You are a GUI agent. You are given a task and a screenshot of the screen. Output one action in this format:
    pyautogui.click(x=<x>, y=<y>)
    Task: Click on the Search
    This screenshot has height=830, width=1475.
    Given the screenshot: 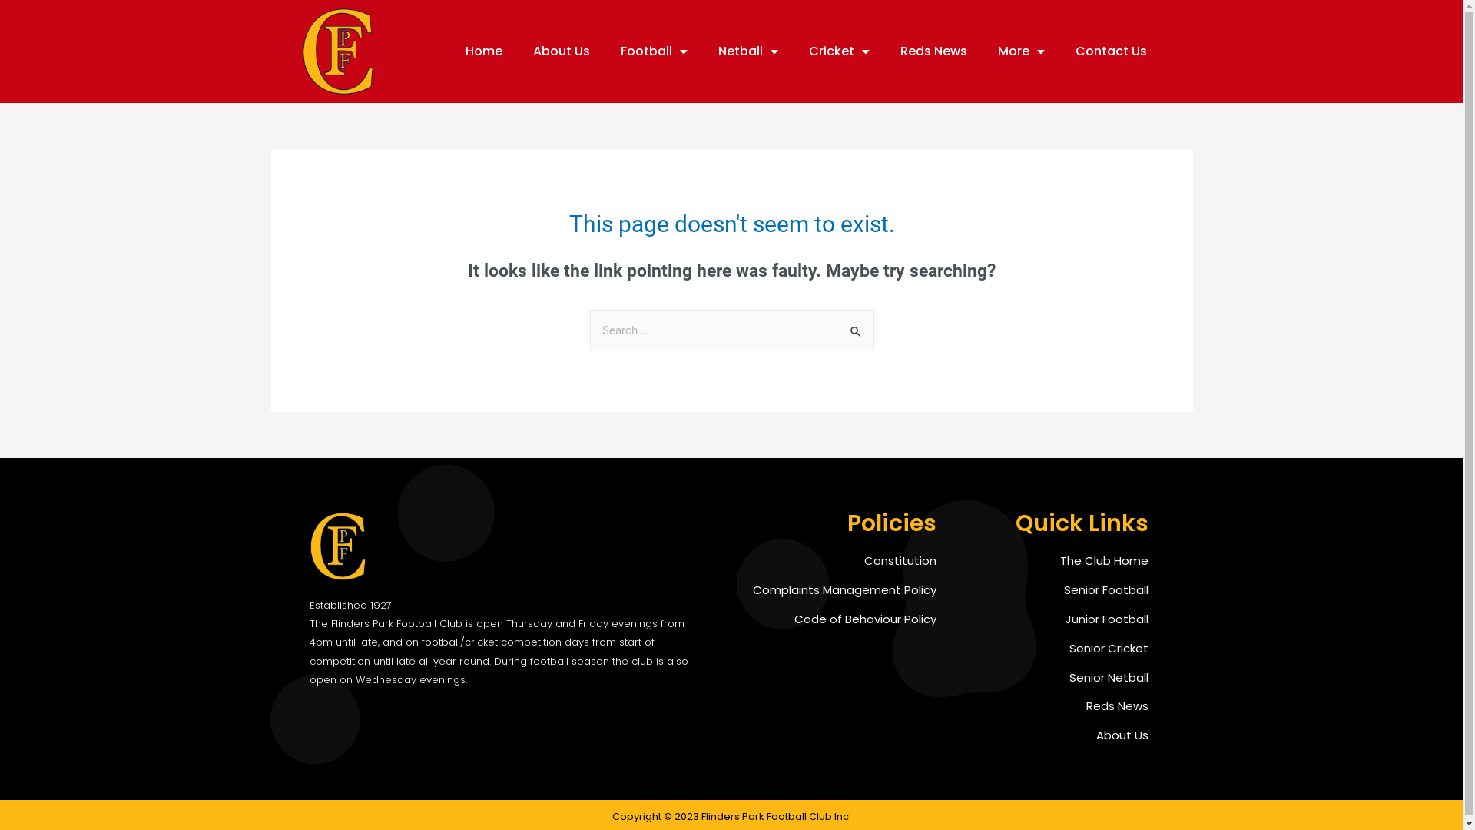 What is the action you would take?
    pyautogui.click(x=856, y=326)
    